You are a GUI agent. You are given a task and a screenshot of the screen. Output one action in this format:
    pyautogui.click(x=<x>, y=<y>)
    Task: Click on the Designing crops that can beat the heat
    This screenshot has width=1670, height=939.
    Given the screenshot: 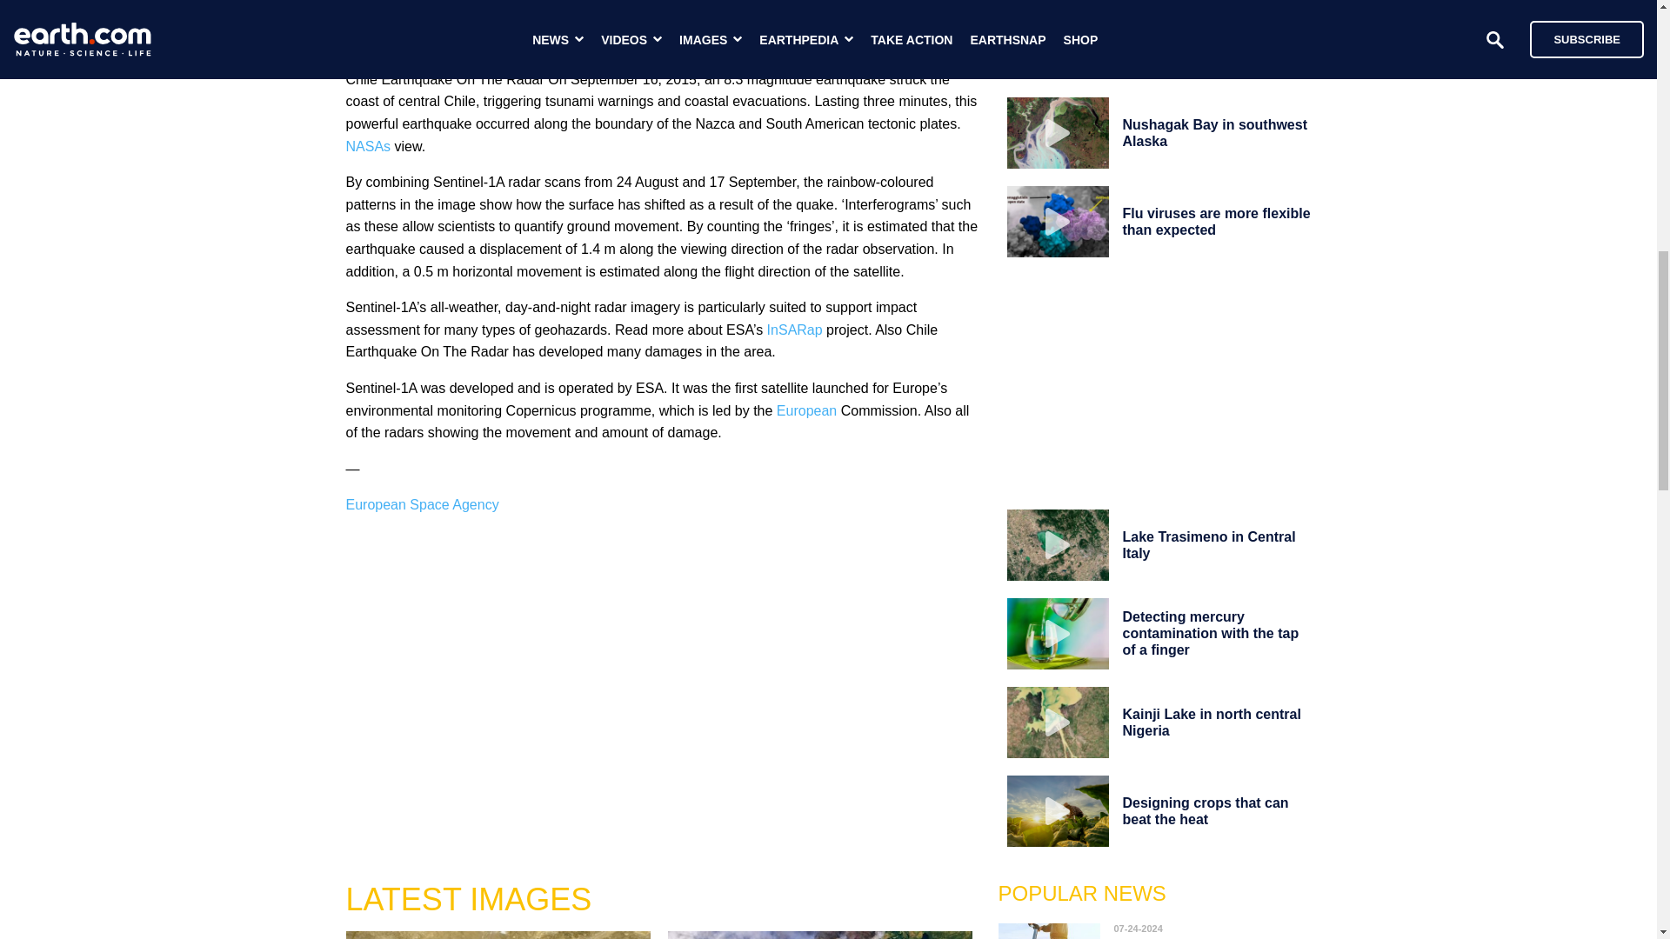 What is the action you would take?
    pyautogui.click(x=1205, y=810)
    